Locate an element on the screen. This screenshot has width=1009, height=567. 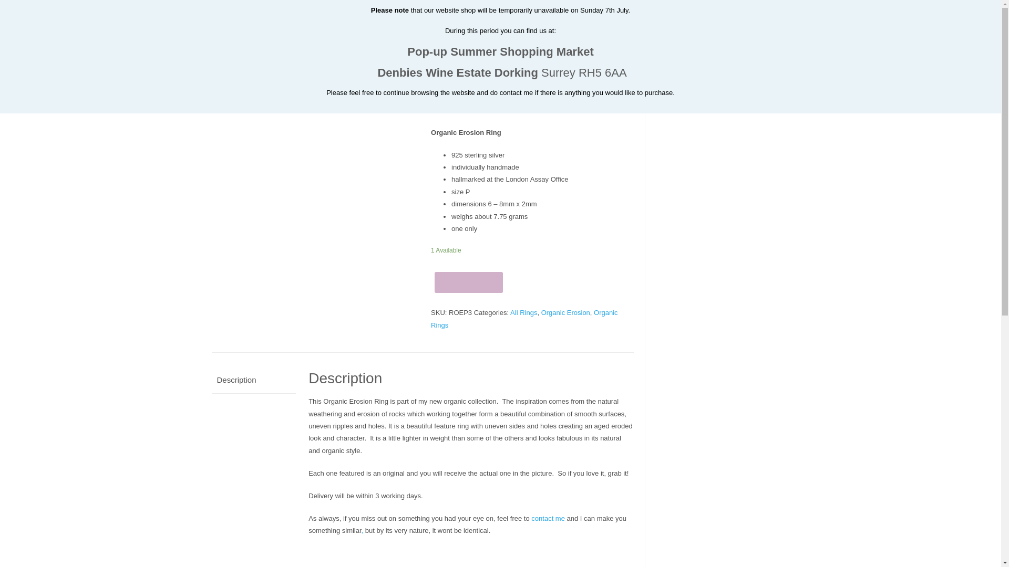
Choose me is located at coordinates (469, 282).